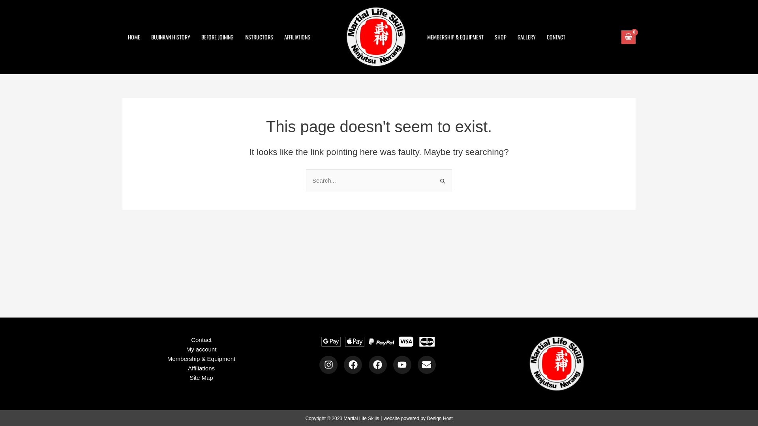 The width and height of the screenshot is (758, 426). I want to click on Search, so click(443, 177).